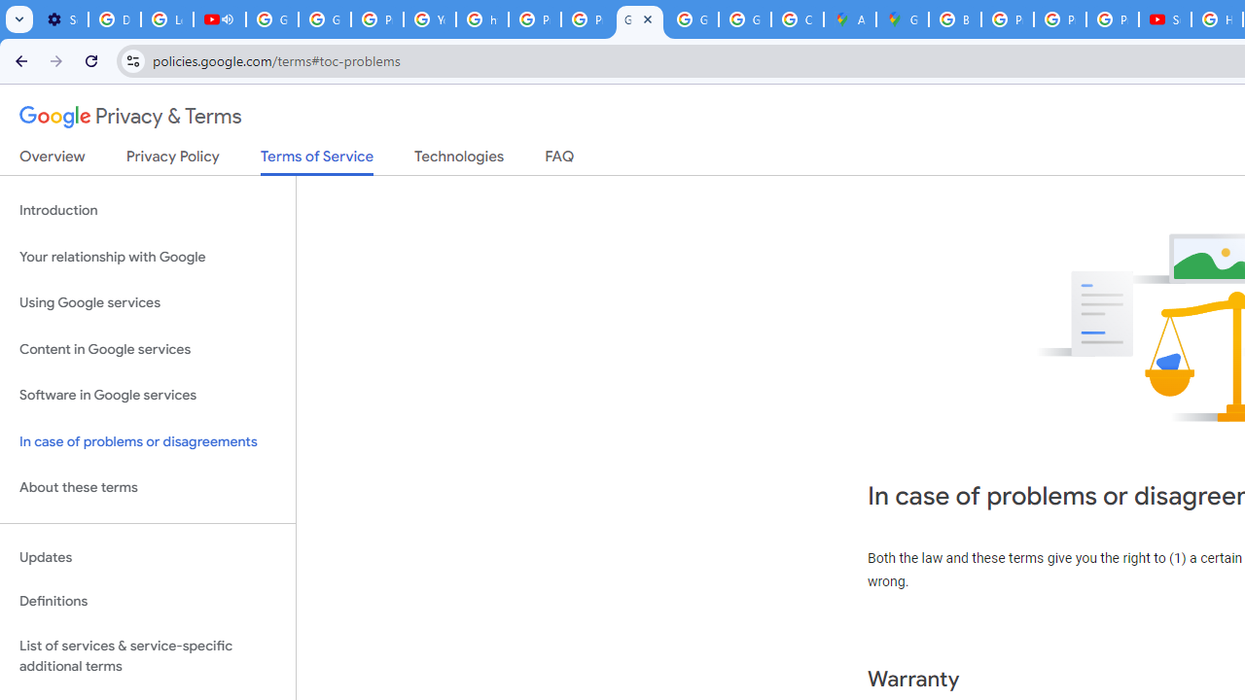 The height and width of the screenshot is (700, 1245). I want to click on Software in Google services, so click(148, 396).